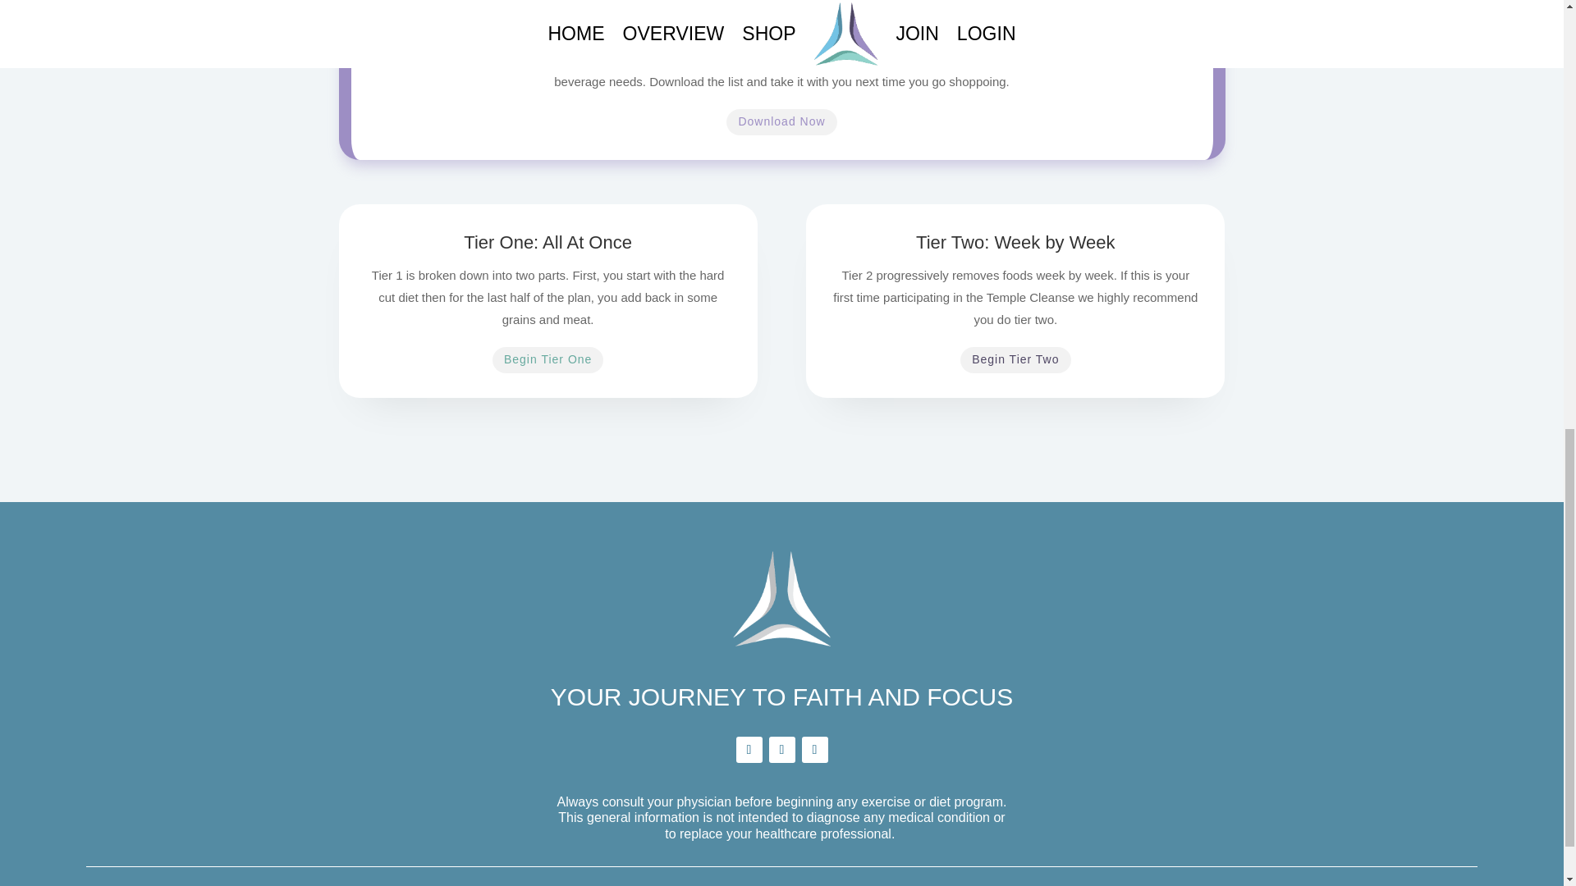 The image size is (1576, 886). I want to click on Begin Tier One, so click(547, 359).